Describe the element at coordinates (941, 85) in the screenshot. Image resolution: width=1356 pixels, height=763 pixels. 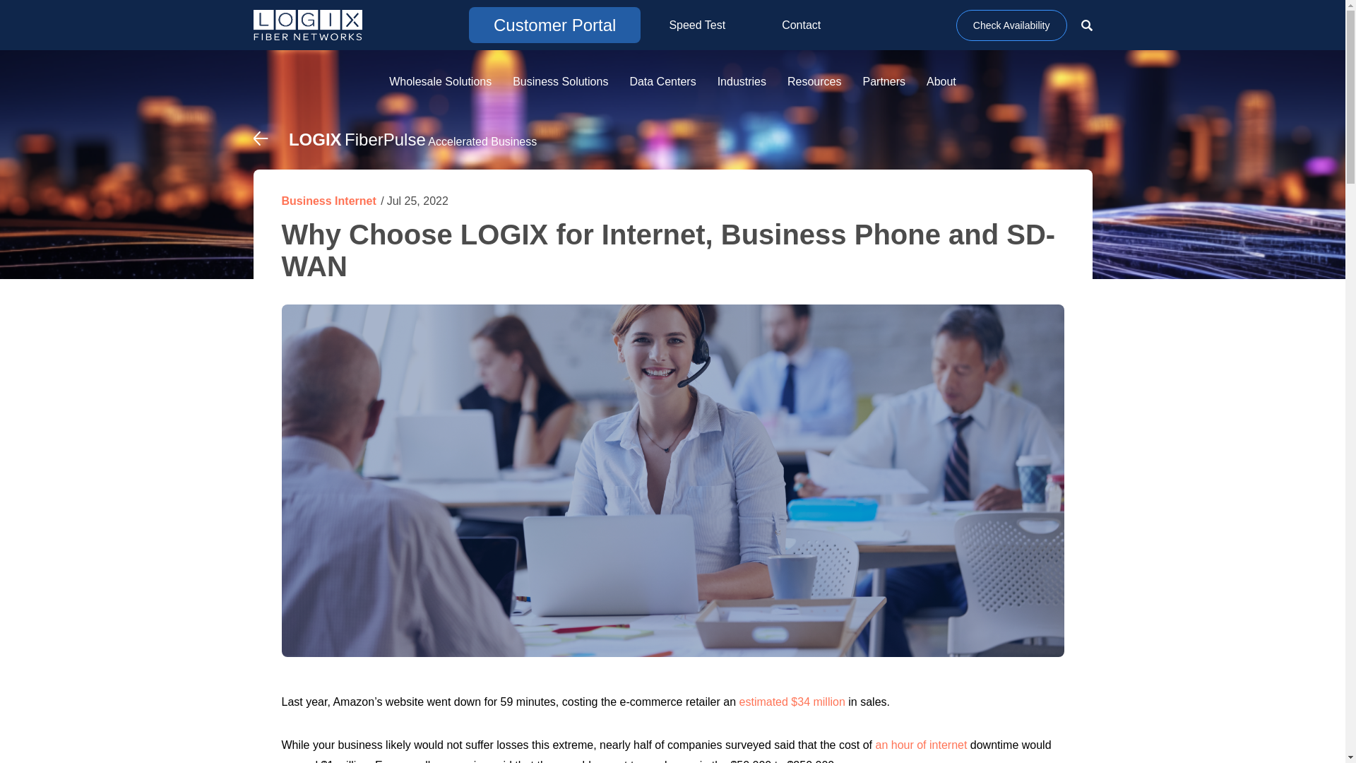
I see `About` at that location.